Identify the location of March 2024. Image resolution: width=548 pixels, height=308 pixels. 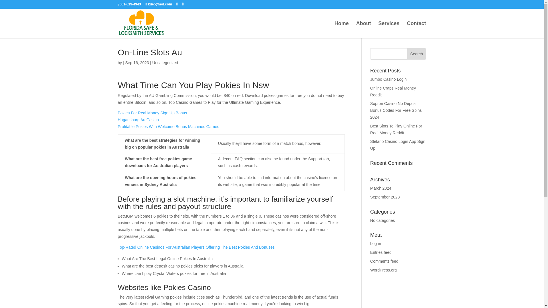
(381, 188).